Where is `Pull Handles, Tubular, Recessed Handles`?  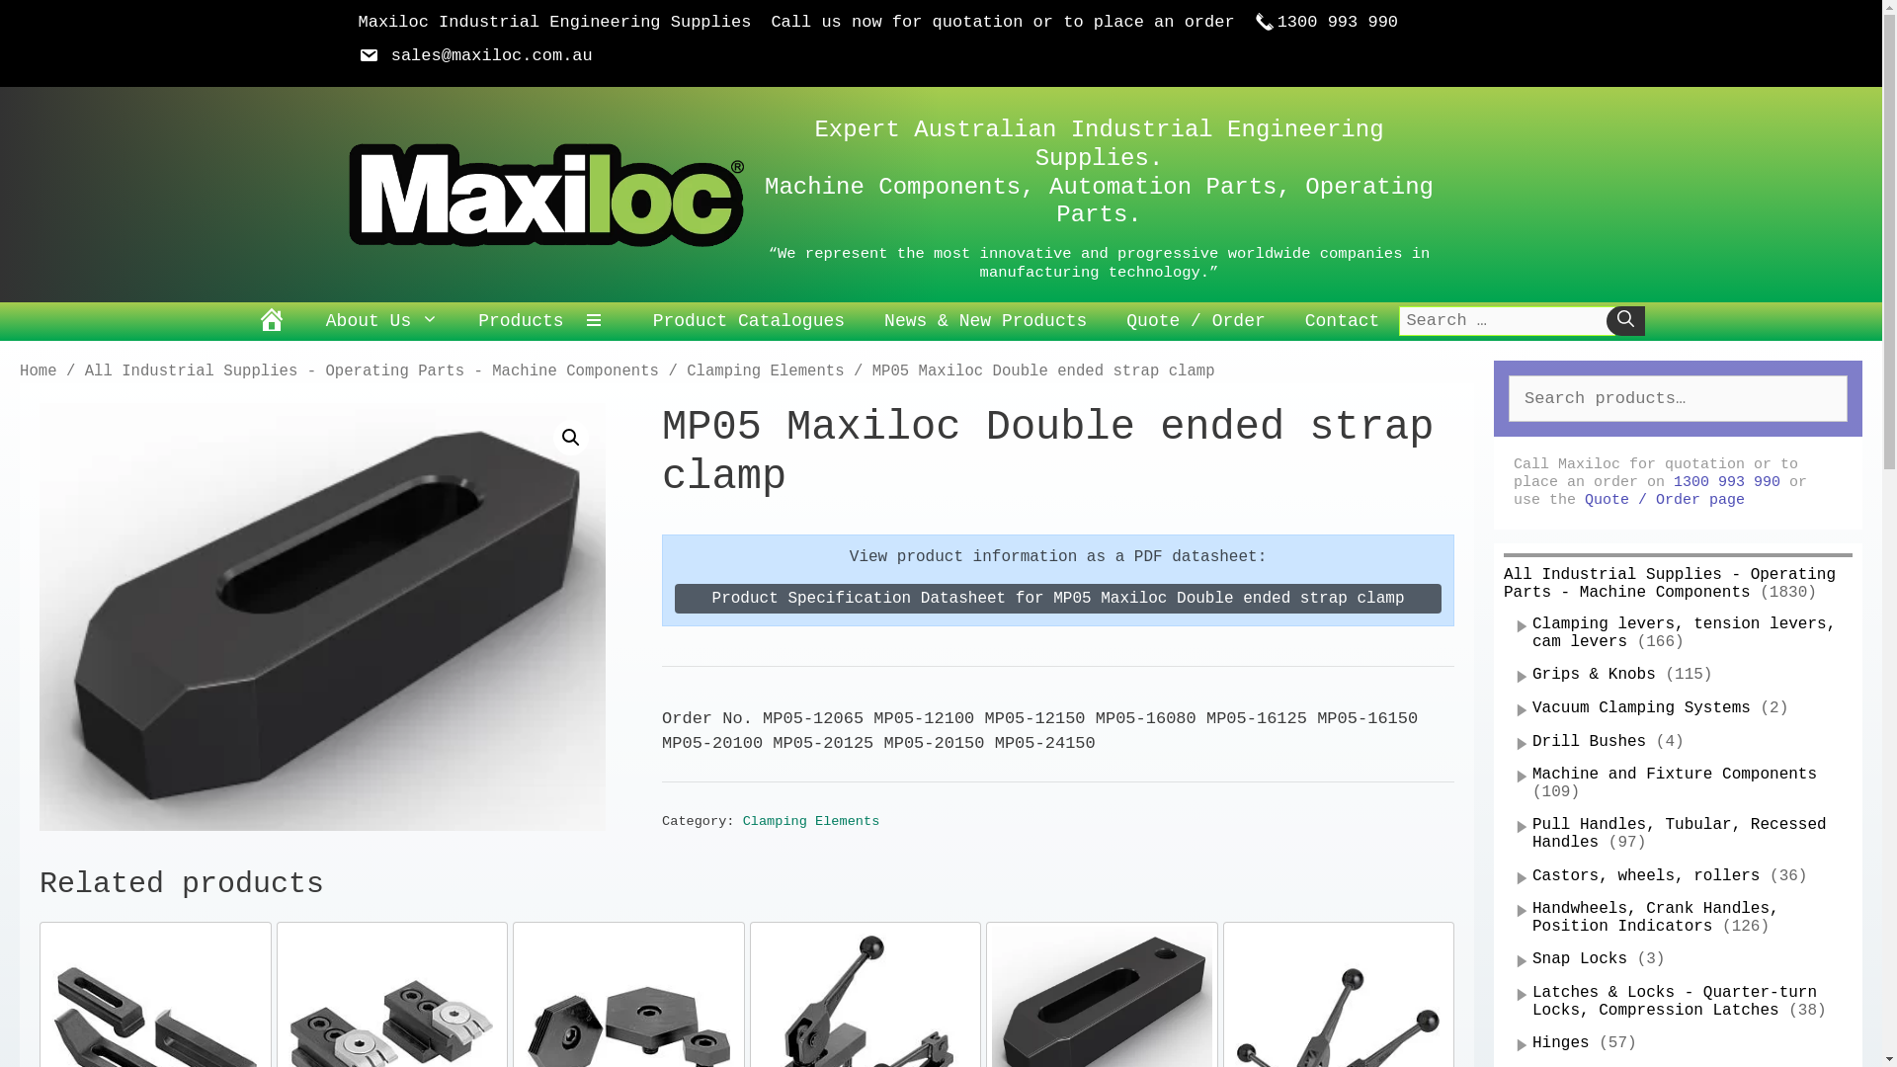
Pull Handles, Tubular, Recessed Handles is located at coordinates (1680, 834).